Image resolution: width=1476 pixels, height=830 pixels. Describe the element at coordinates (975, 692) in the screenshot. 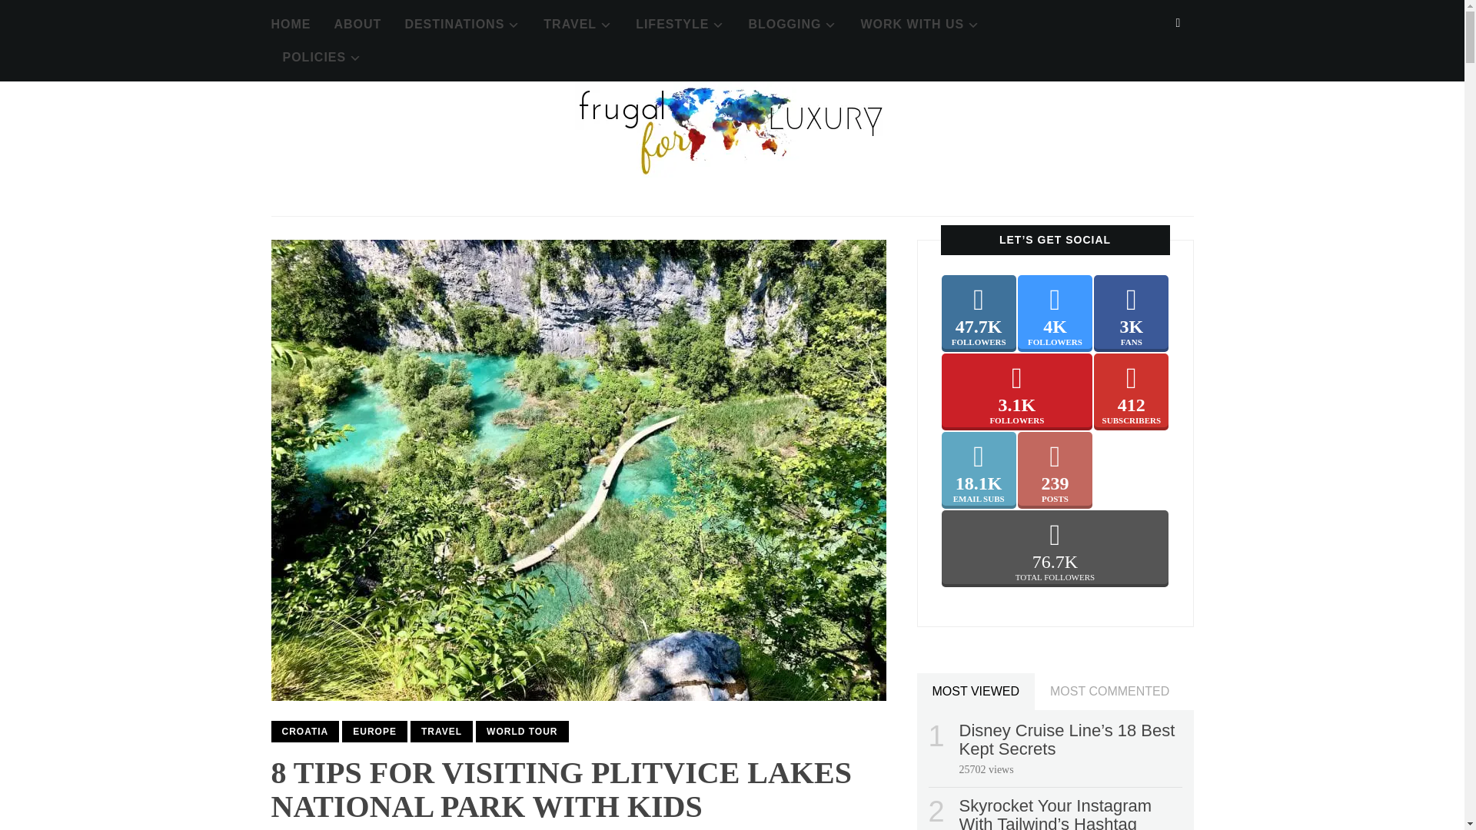

I see `Most Viewed` at that location.